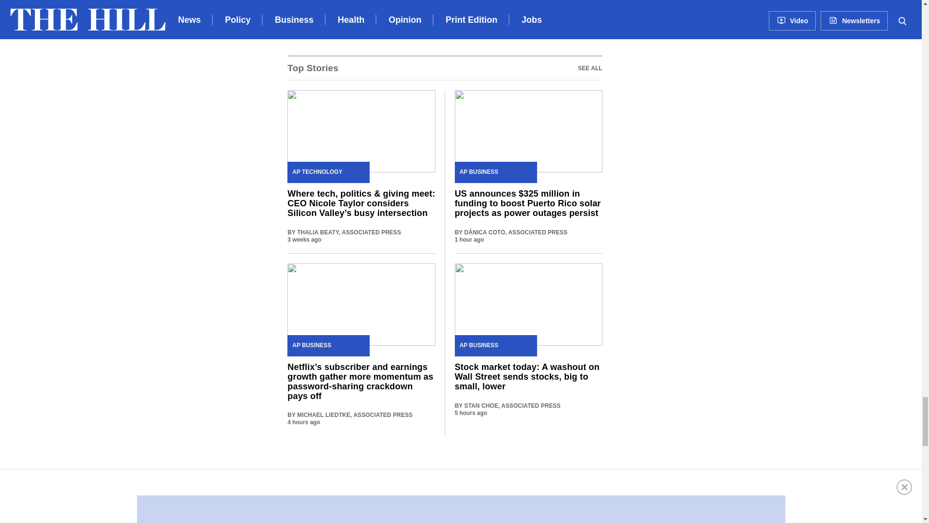 Image resolution: width=929 pixels, height=523 pixels. What do you see at coordinates (590, 68) in the screenshot?
I see `Top Stories` at bounding box center [590, 68].